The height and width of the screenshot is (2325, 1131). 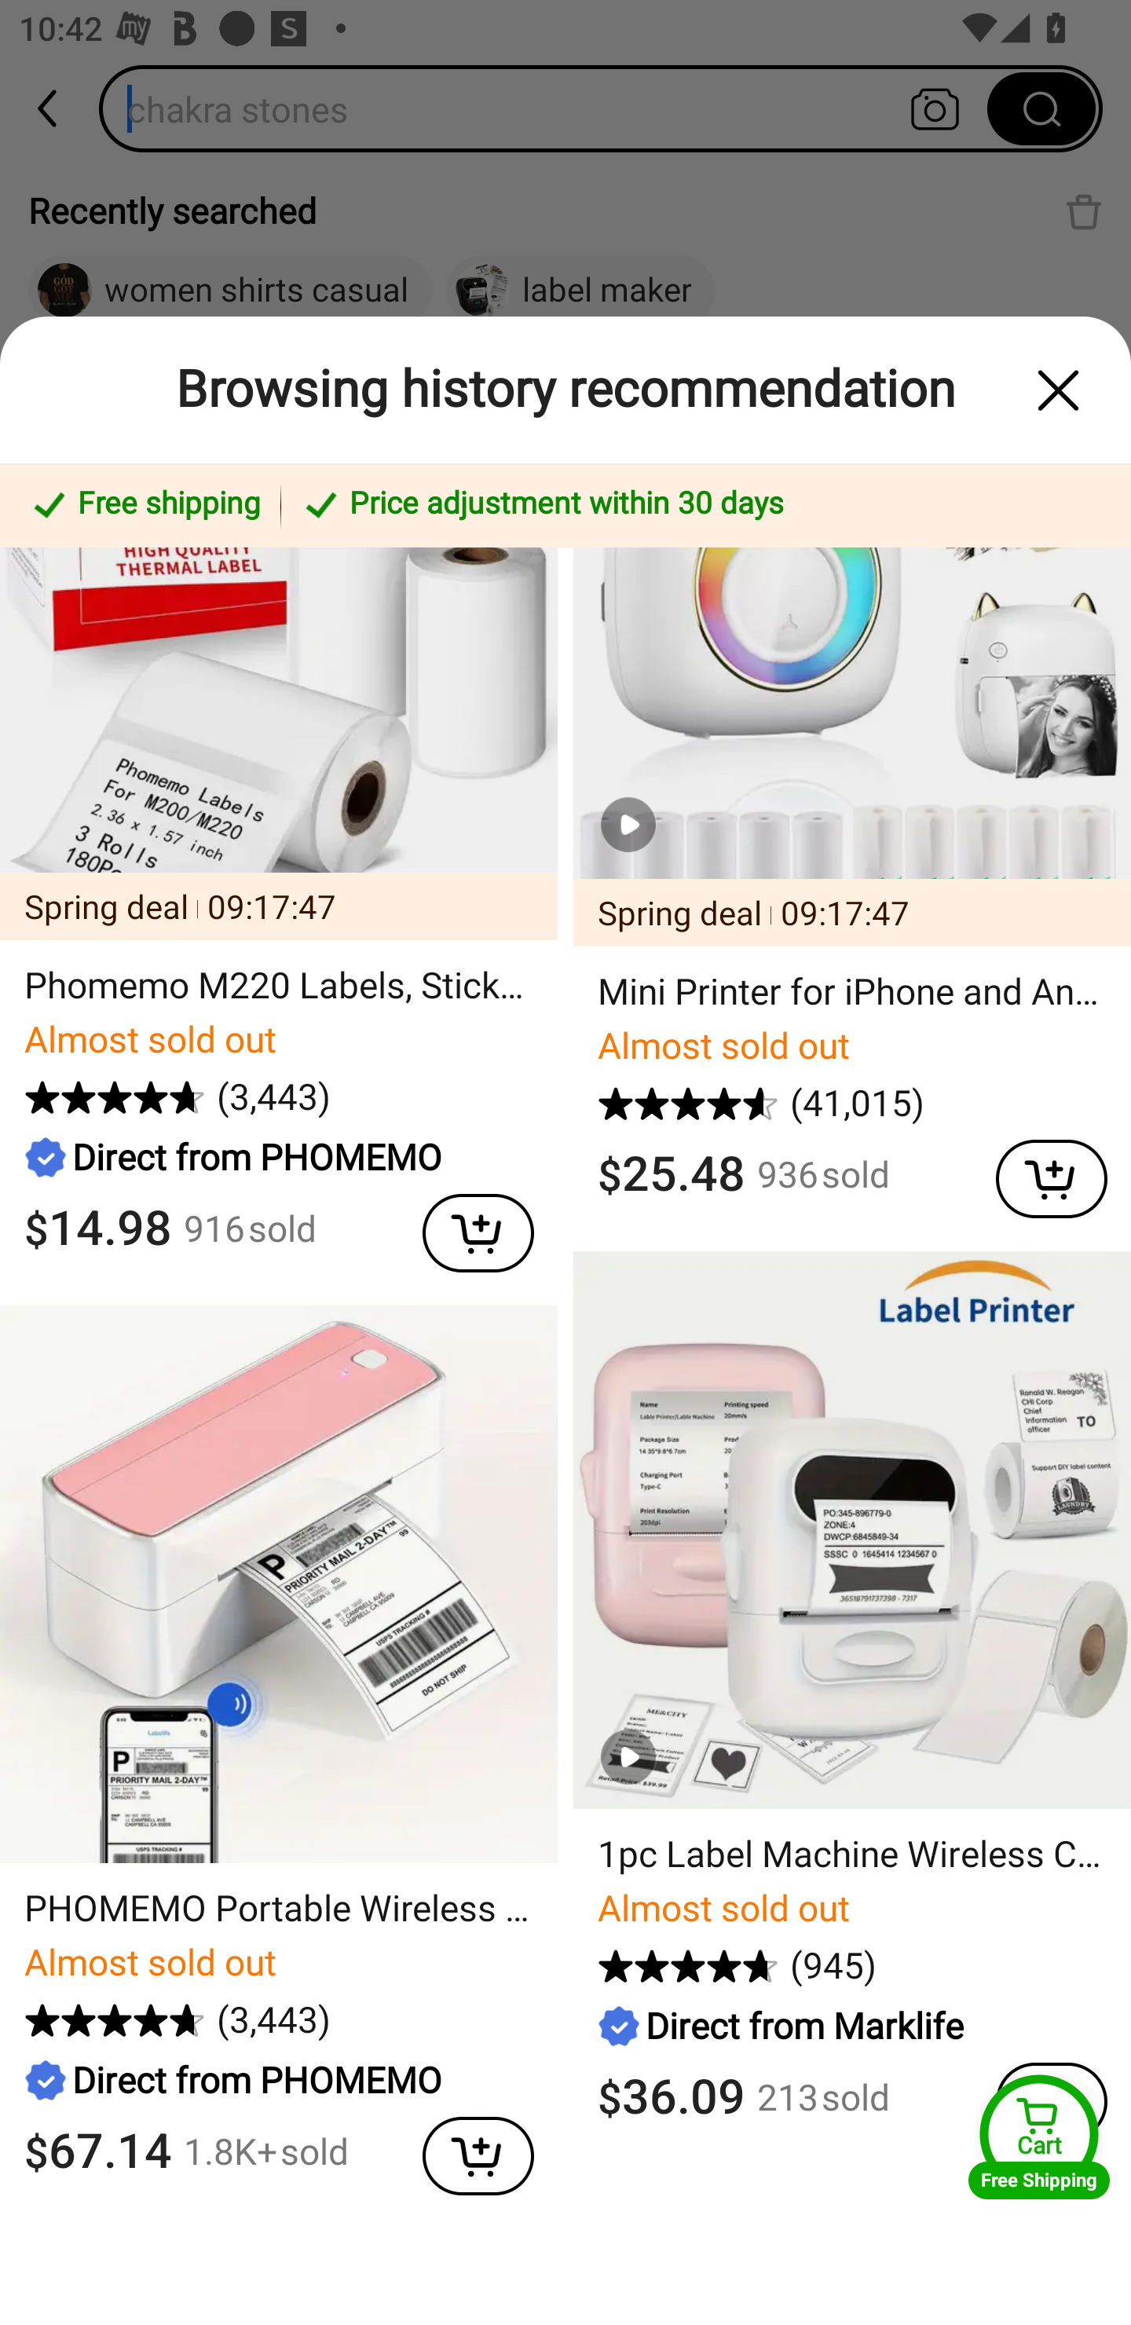 What do you see at coordinates (701, 505) in the screenshot?
I see `Price adjustment within 30 days` at bounding box center [701, 505].